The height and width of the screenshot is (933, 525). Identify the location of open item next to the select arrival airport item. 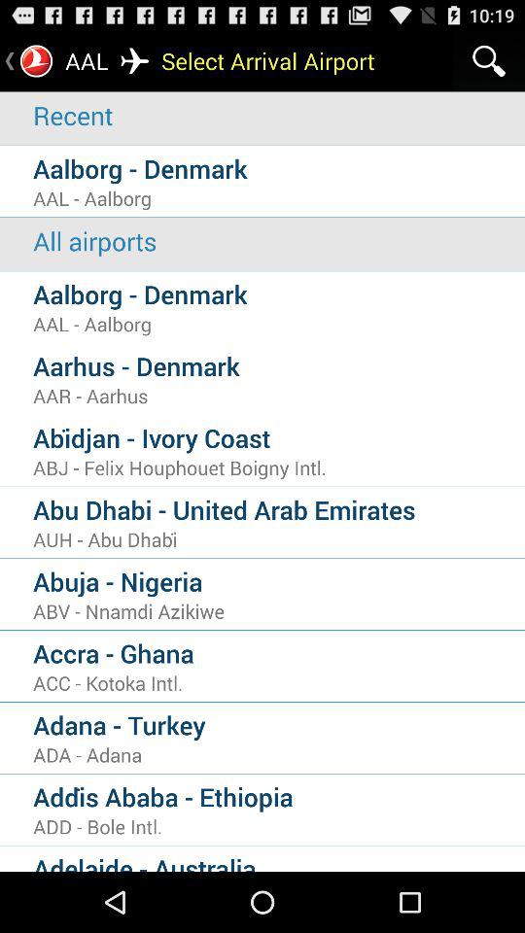
(489, 60).